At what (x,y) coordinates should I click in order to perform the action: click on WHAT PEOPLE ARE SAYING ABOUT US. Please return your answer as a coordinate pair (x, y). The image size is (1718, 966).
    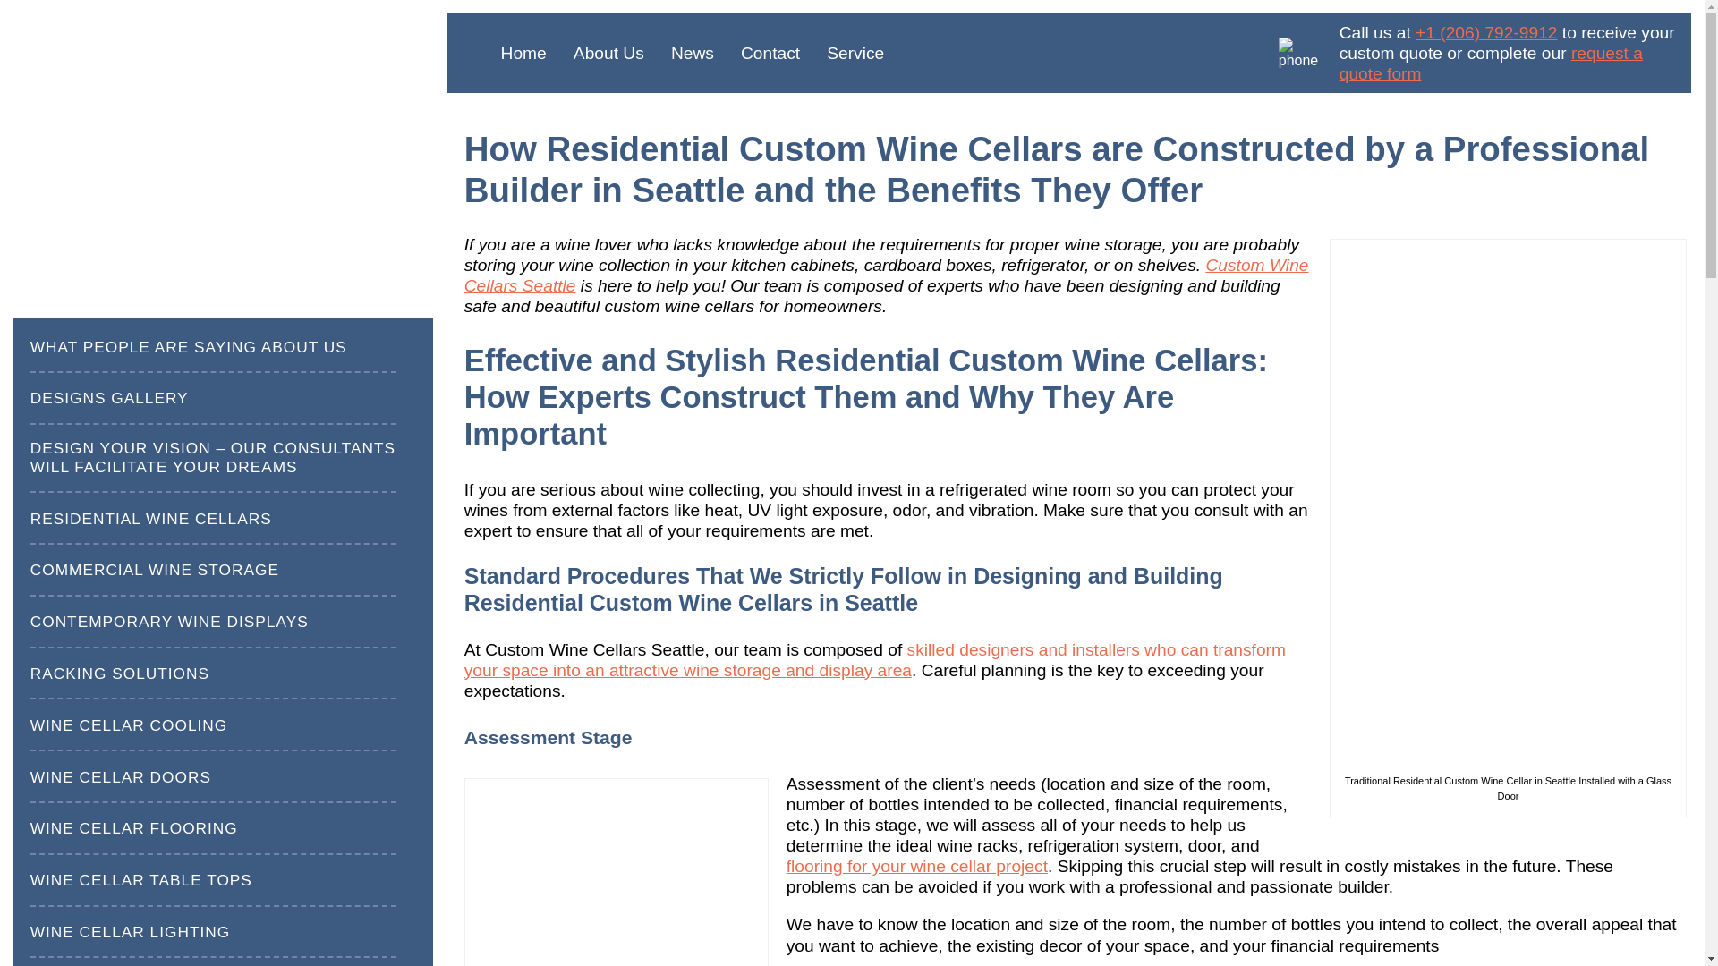
    Looking at the image, I should click on (188, 347).